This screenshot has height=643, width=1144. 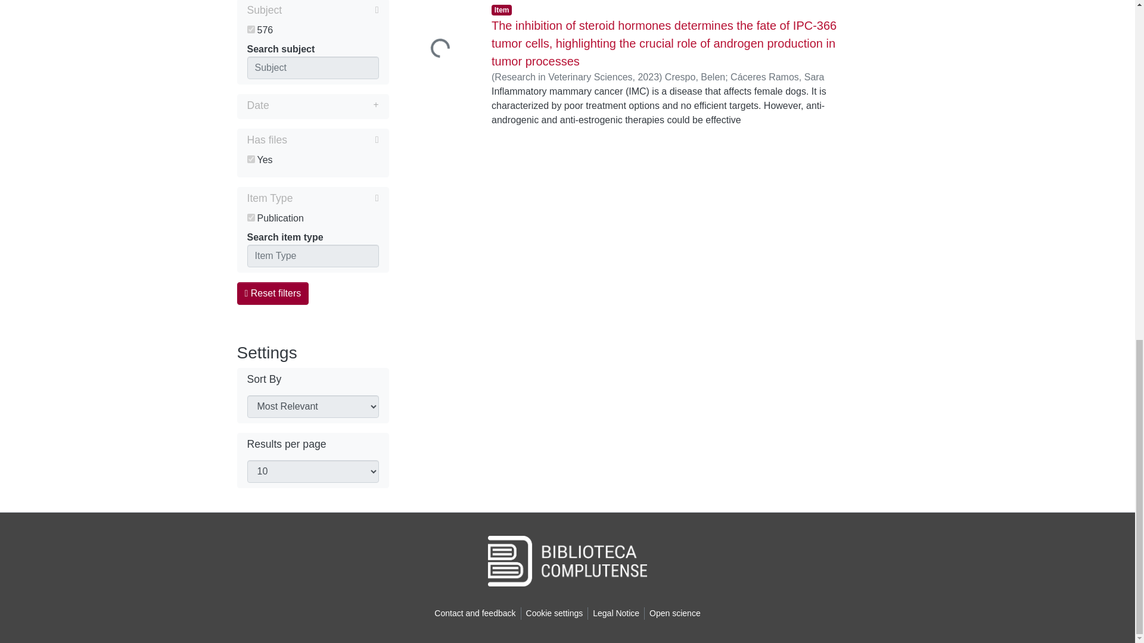 What do you see at coordinates (250, 217) in the screenshot?
I see `on` at bounding box center [250, 217].